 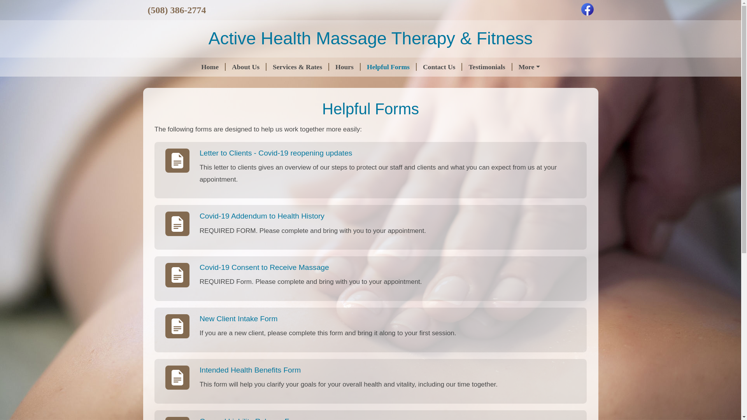 I want to click on Testimonials, so click(x=487, y=67).